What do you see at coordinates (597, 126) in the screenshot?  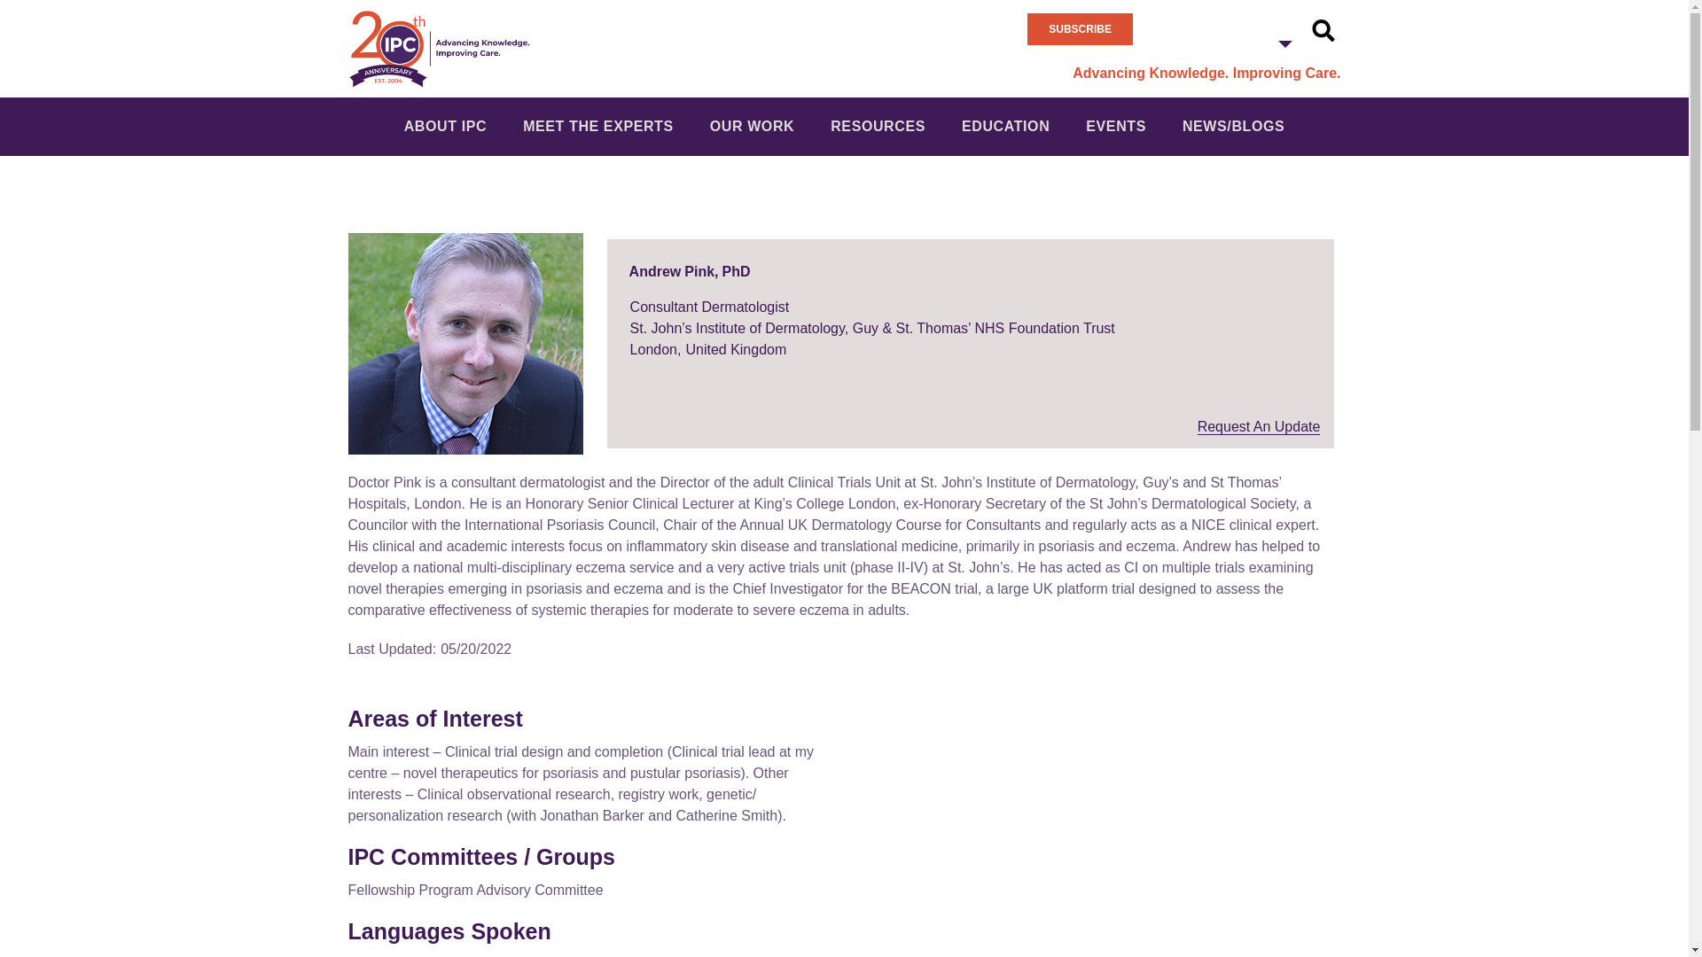 I see `MEET THE EXPERTS` at bounding box center [597, 126].